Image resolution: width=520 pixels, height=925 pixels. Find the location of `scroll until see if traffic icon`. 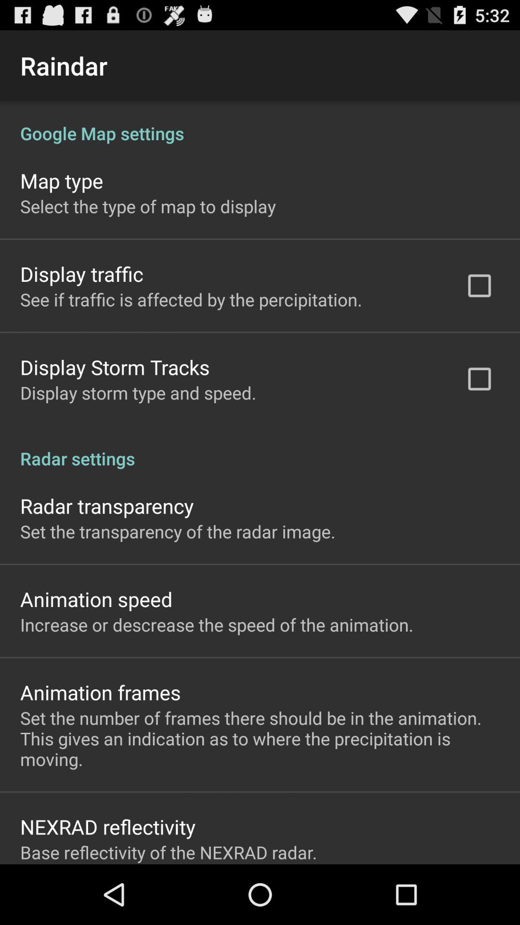

scroll until see if traffic icon is located at coordinates (191, 299).